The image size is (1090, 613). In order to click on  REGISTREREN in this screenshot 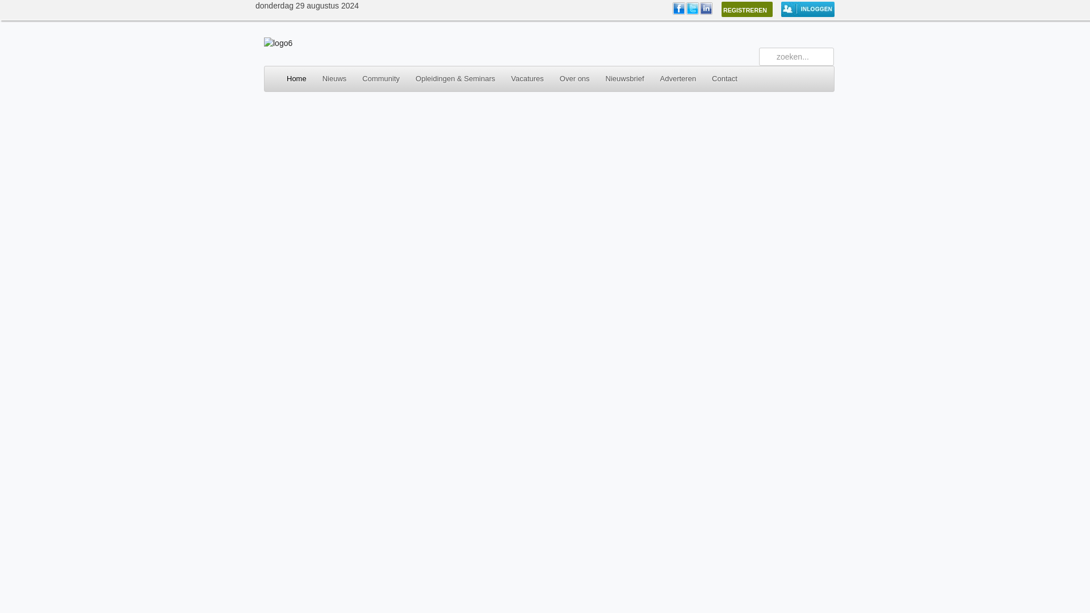, I will do `click(747, 9)`.